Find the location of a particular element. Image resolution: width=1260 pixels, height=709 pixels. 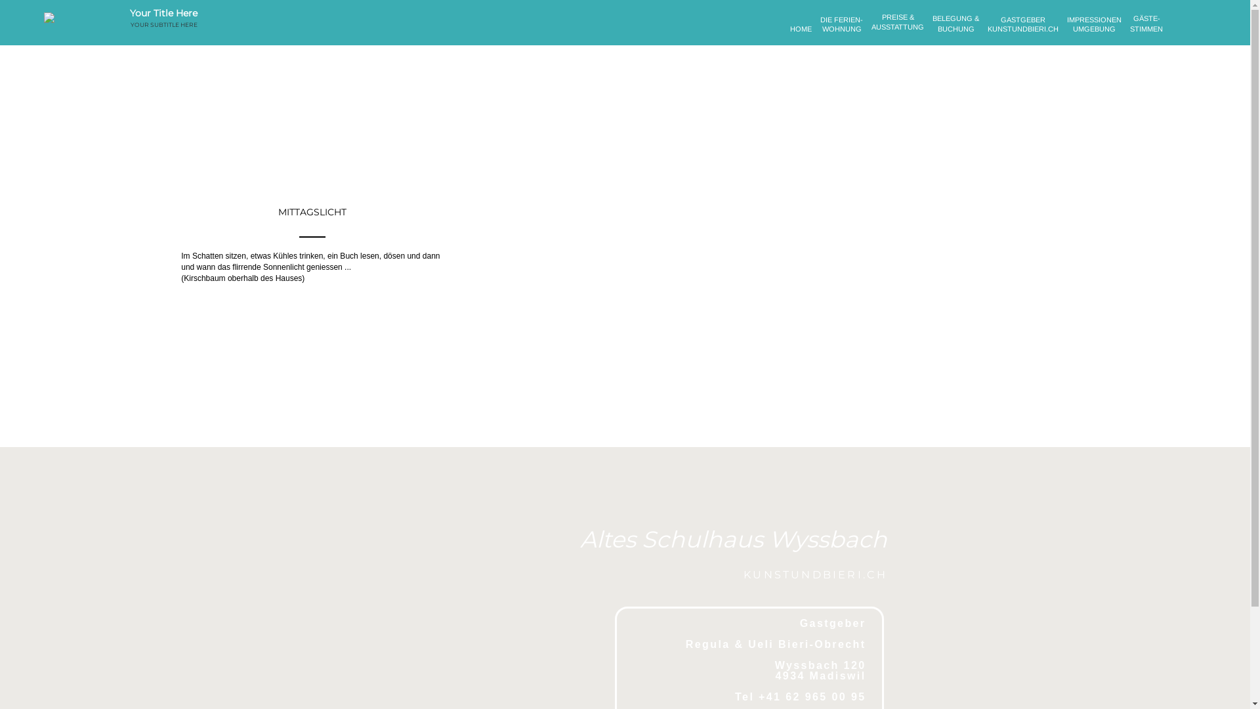

GASTGEBER





KUNSTUNDBIERI.CH is located at coordinates (1023, 32).